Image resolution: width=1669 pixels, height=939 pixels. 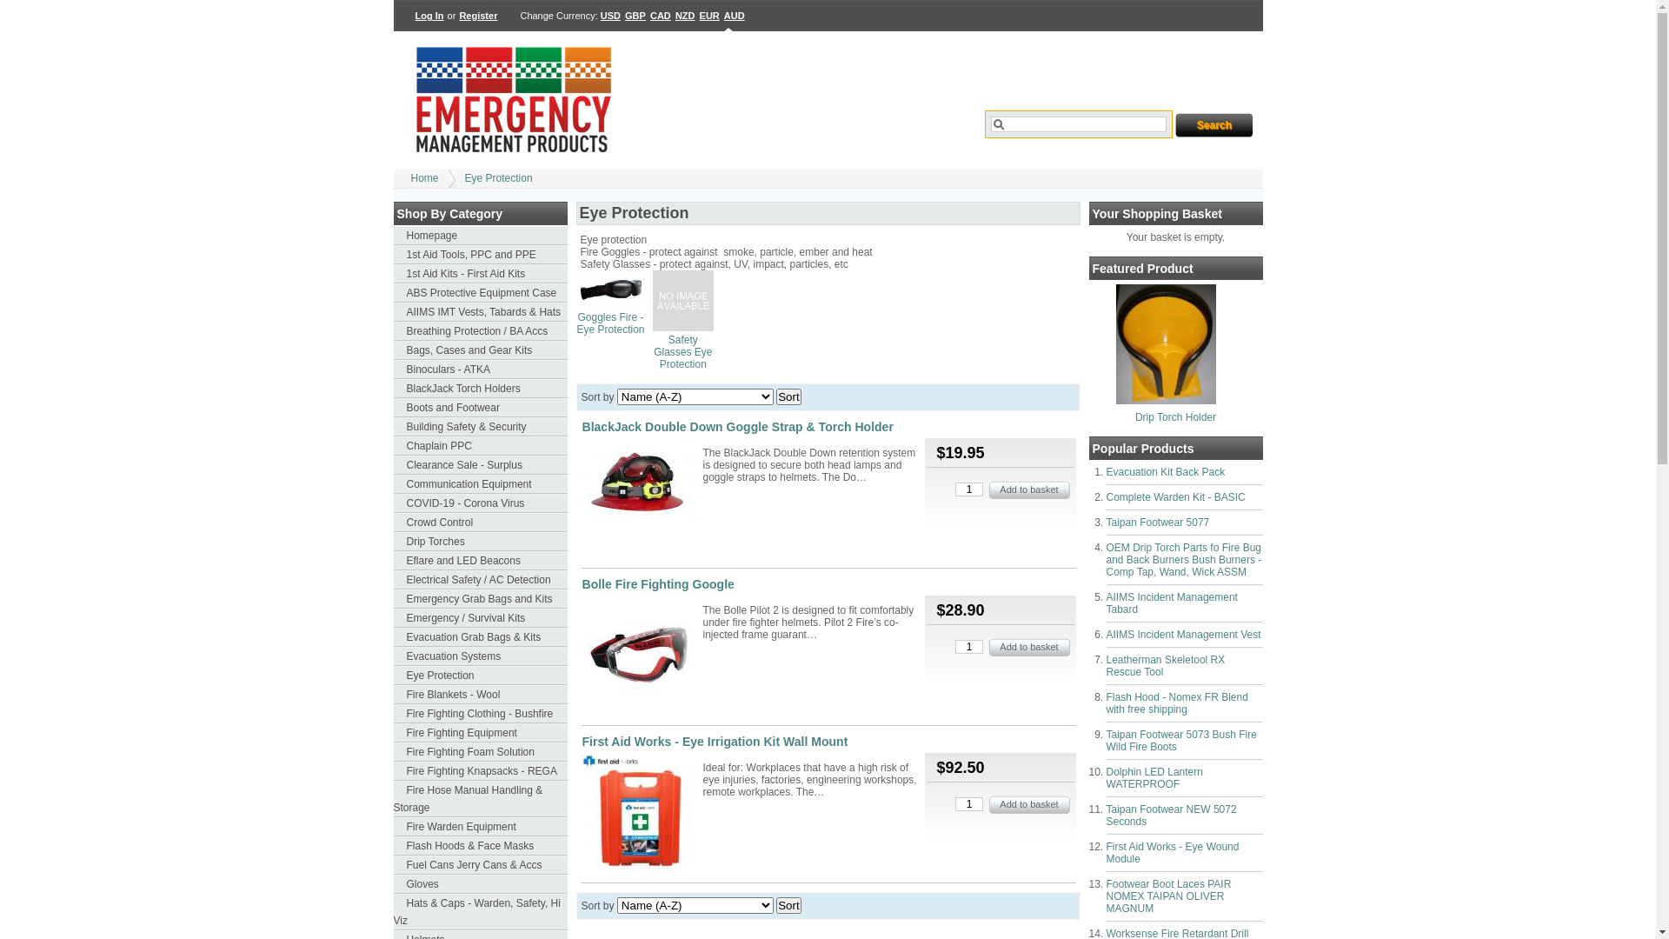 I want to click on Crowd Control, so click(x=480, y=523).